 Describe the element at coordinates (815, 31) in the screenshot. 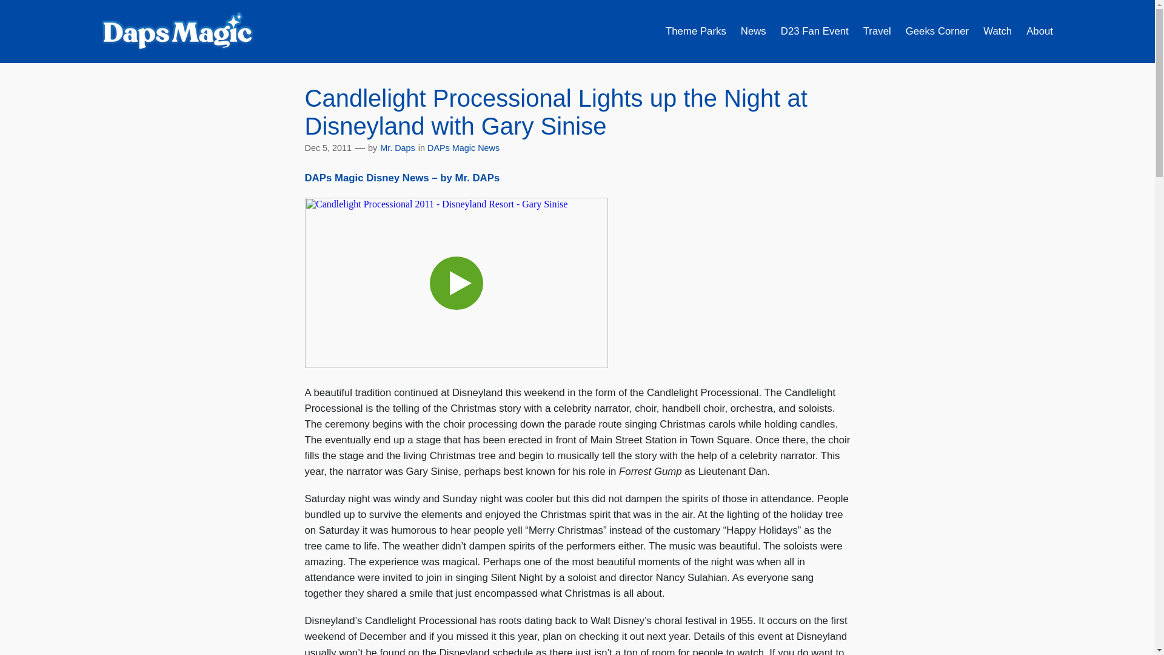

I see `D23 Fan Event` at that location.